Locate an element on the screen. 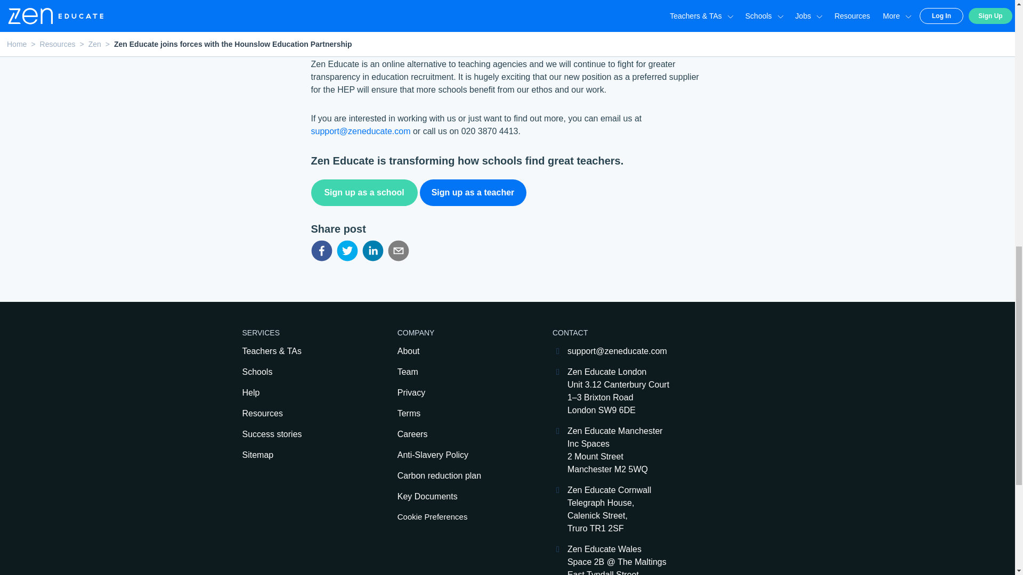 Image resolution: width=1023 pixels, height=575 pixels. Anti-Slavery Policy is located at coordinates (456, 455).